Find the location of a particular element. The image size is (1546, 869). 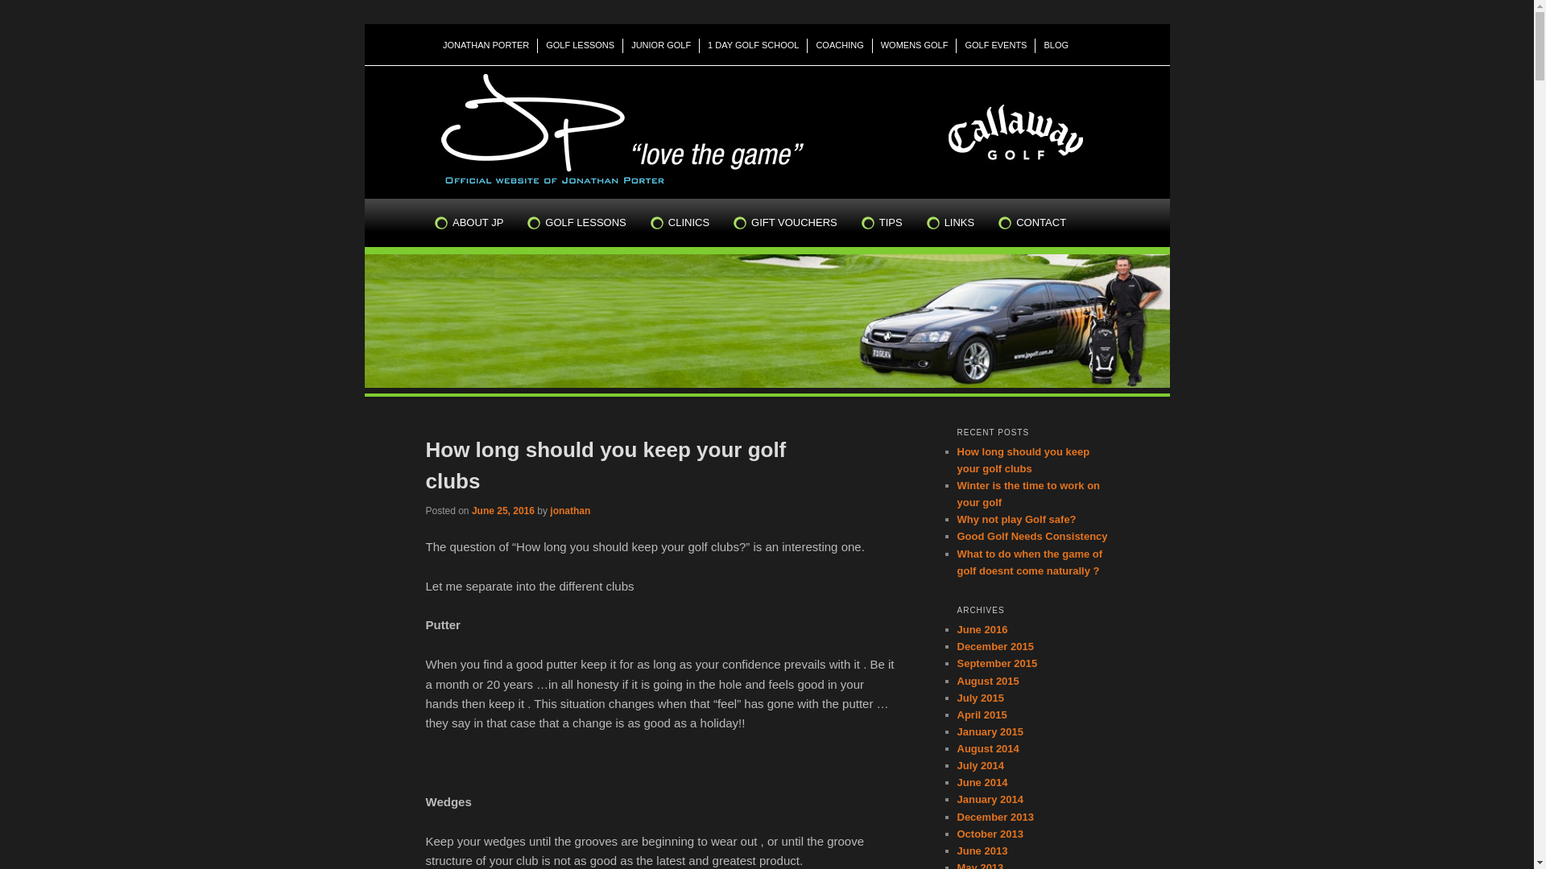

What to do when the game of golf doesnt come naturally ? is located at coordinates (1029, 562).